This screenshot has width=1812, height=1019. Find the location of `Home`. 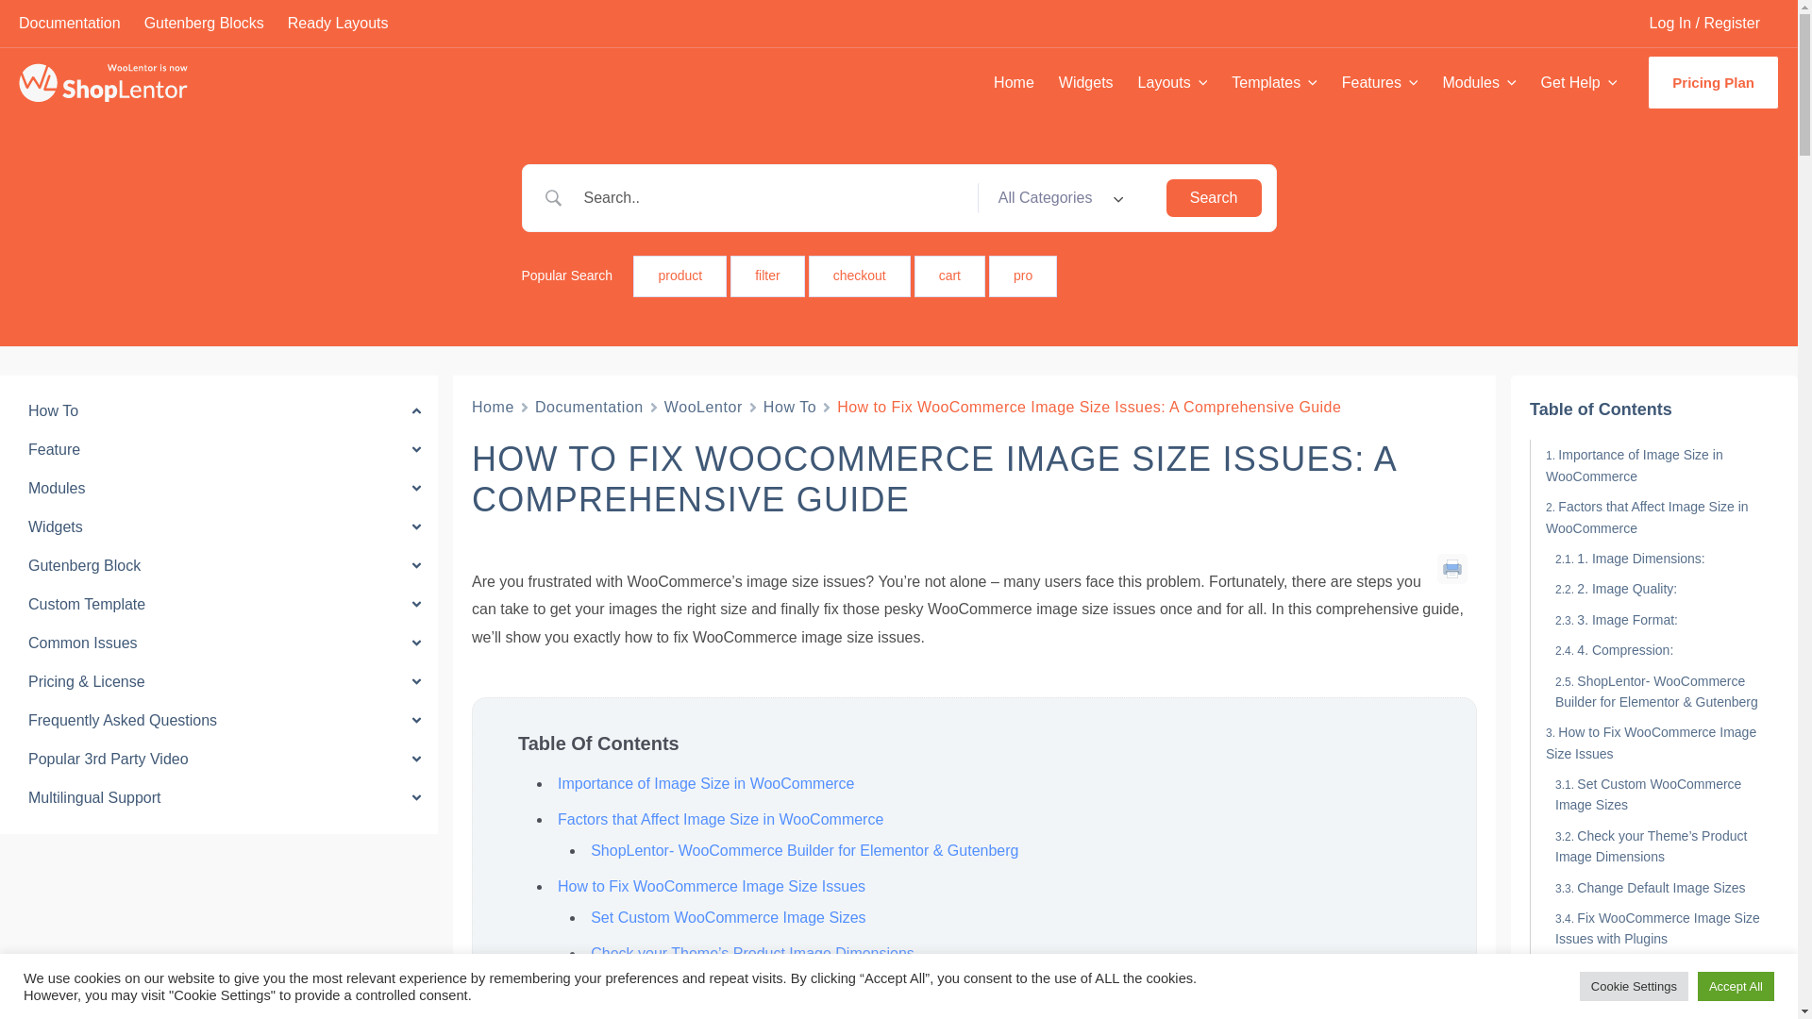

Home is located at coordinates (1014, 81).